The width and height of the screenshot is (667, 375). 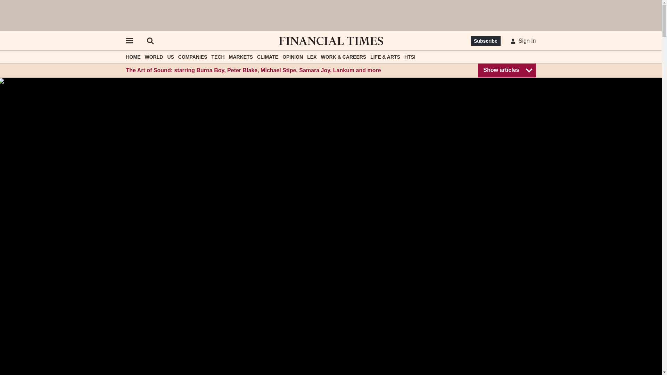 What do you see at coordinates (486, 41) in the screenshot?
I see `Subscribe` at bounding box center [486, 41].